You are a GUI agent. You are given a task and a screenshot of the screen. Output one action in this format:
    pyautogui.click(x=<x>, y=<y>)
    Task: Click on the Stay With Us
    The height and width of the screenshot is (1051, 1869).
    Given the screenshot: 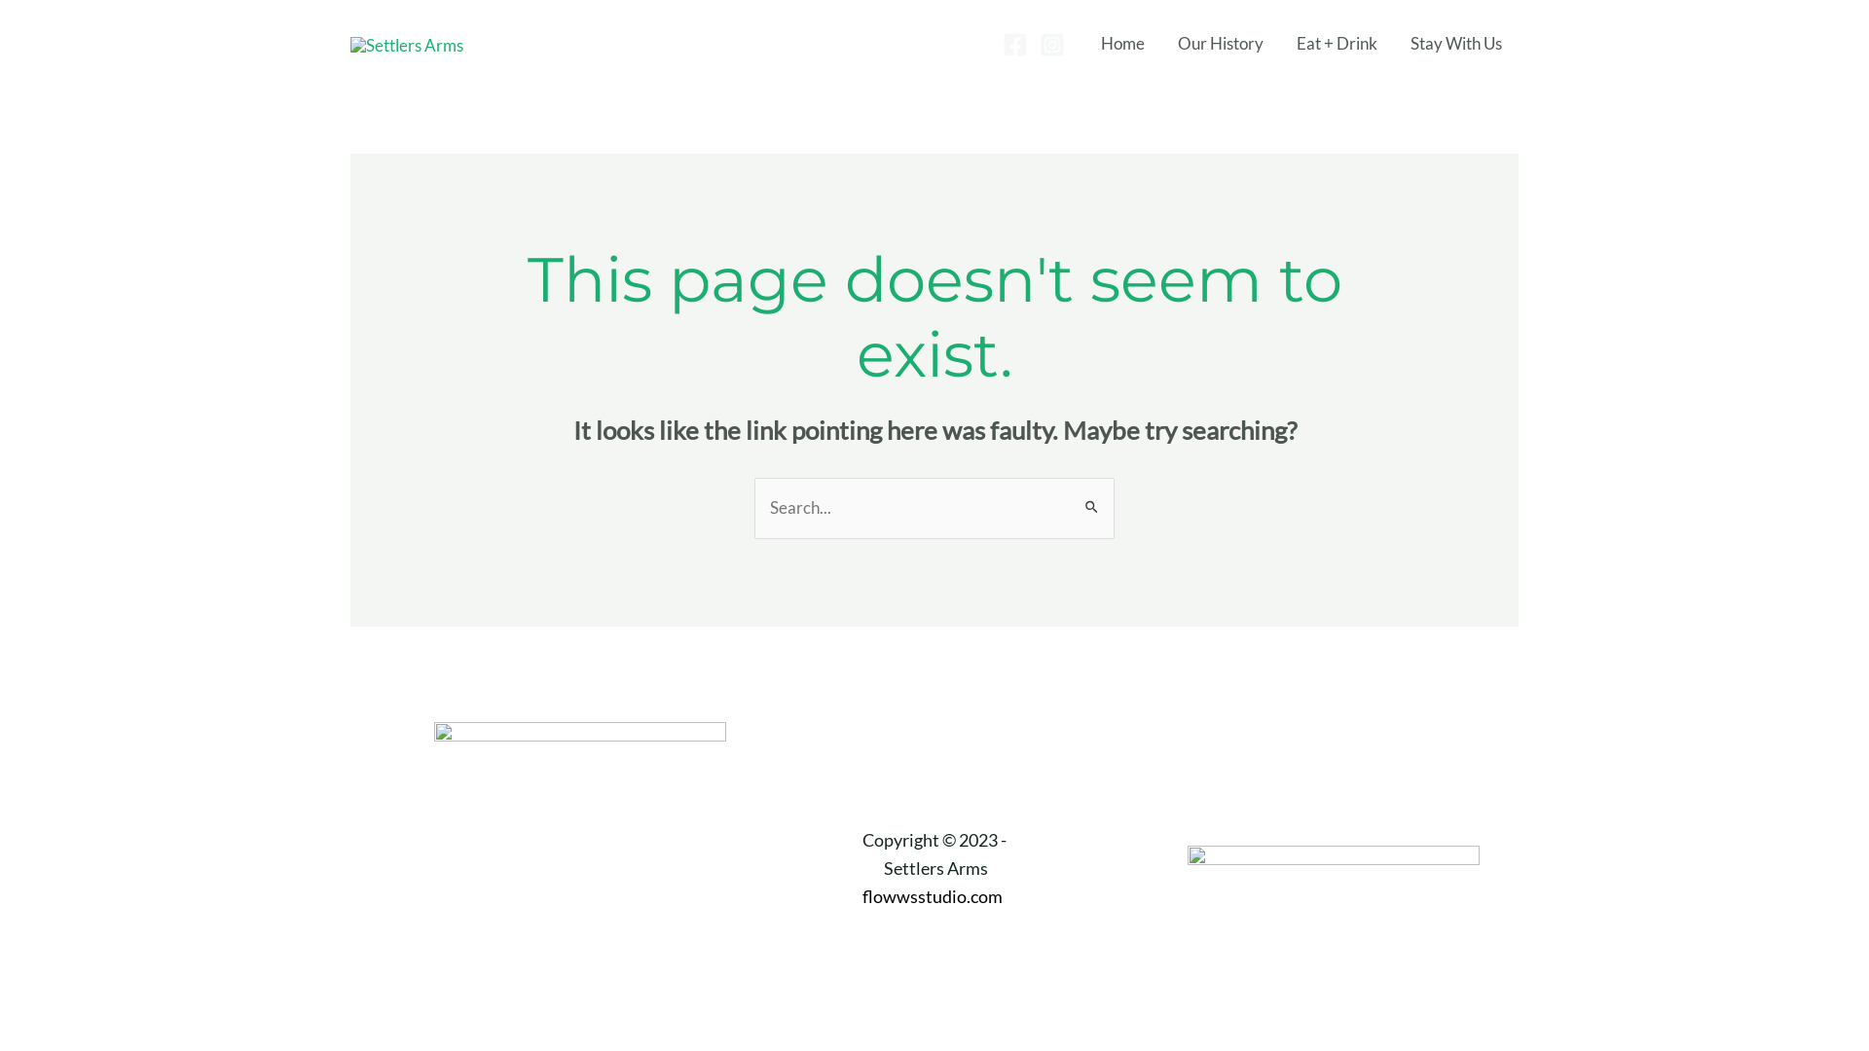 What is the action you would take?
    pyautogui.click(x=1456, y=44)
    